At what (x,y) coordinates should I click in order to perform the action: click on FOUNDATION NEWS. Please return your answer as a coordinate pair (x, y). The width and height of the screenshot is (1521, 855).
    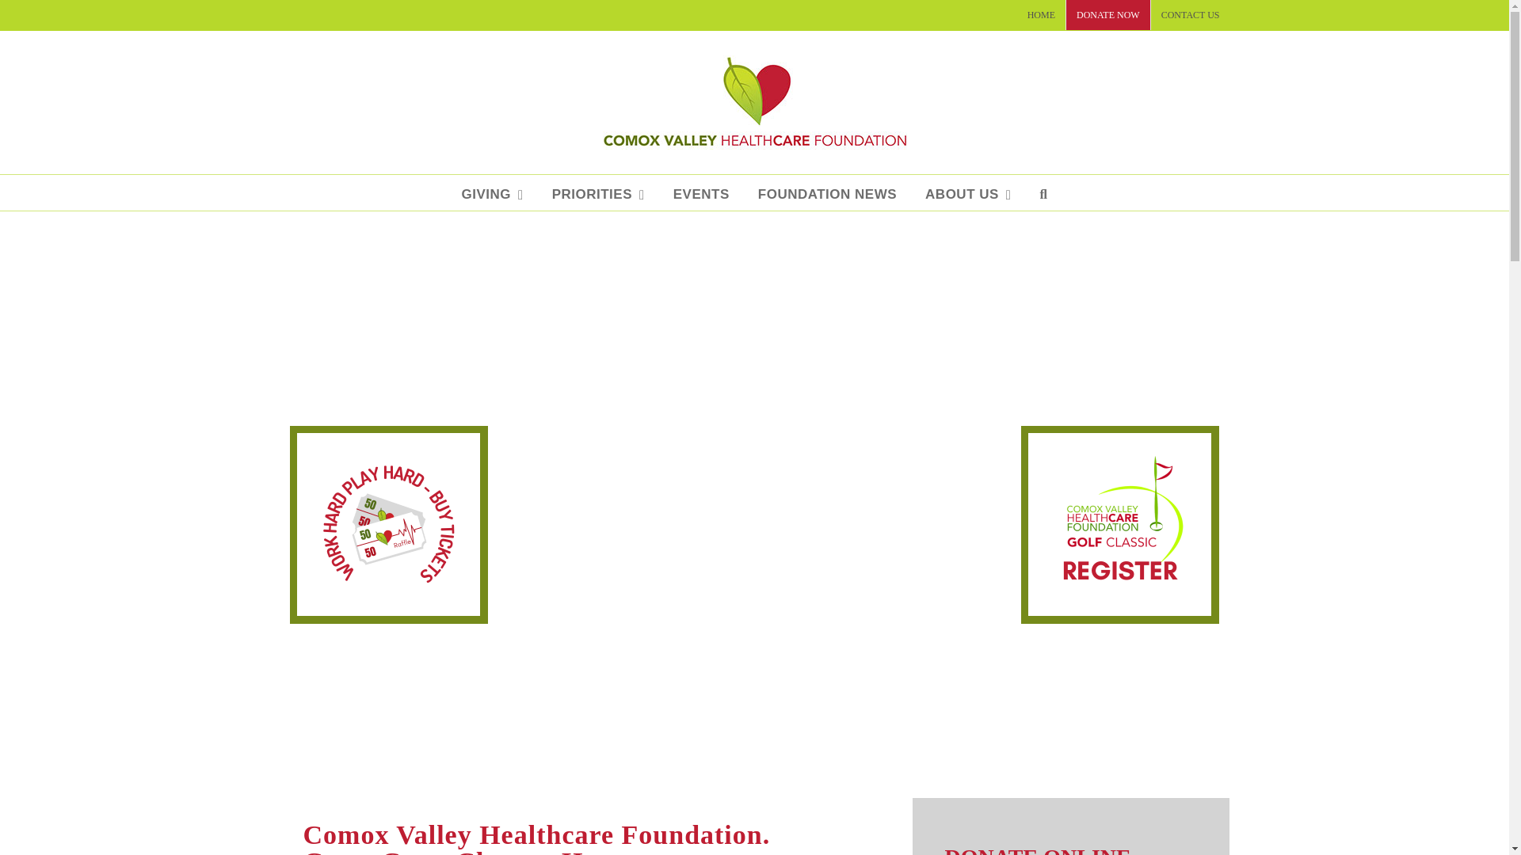
    Looking at the image, I should click on (827, 192).